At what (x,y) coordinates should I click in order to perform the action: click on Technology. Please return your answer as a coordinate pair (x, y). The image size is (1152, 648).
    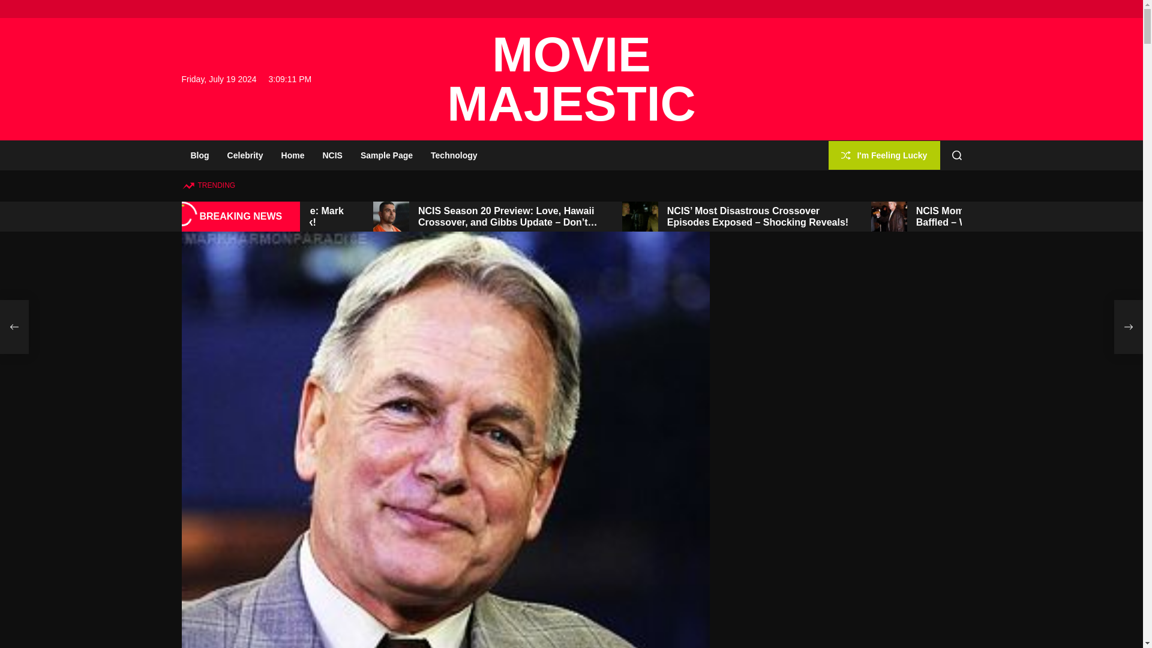
    Looking at the image, I should click on (454, 155).